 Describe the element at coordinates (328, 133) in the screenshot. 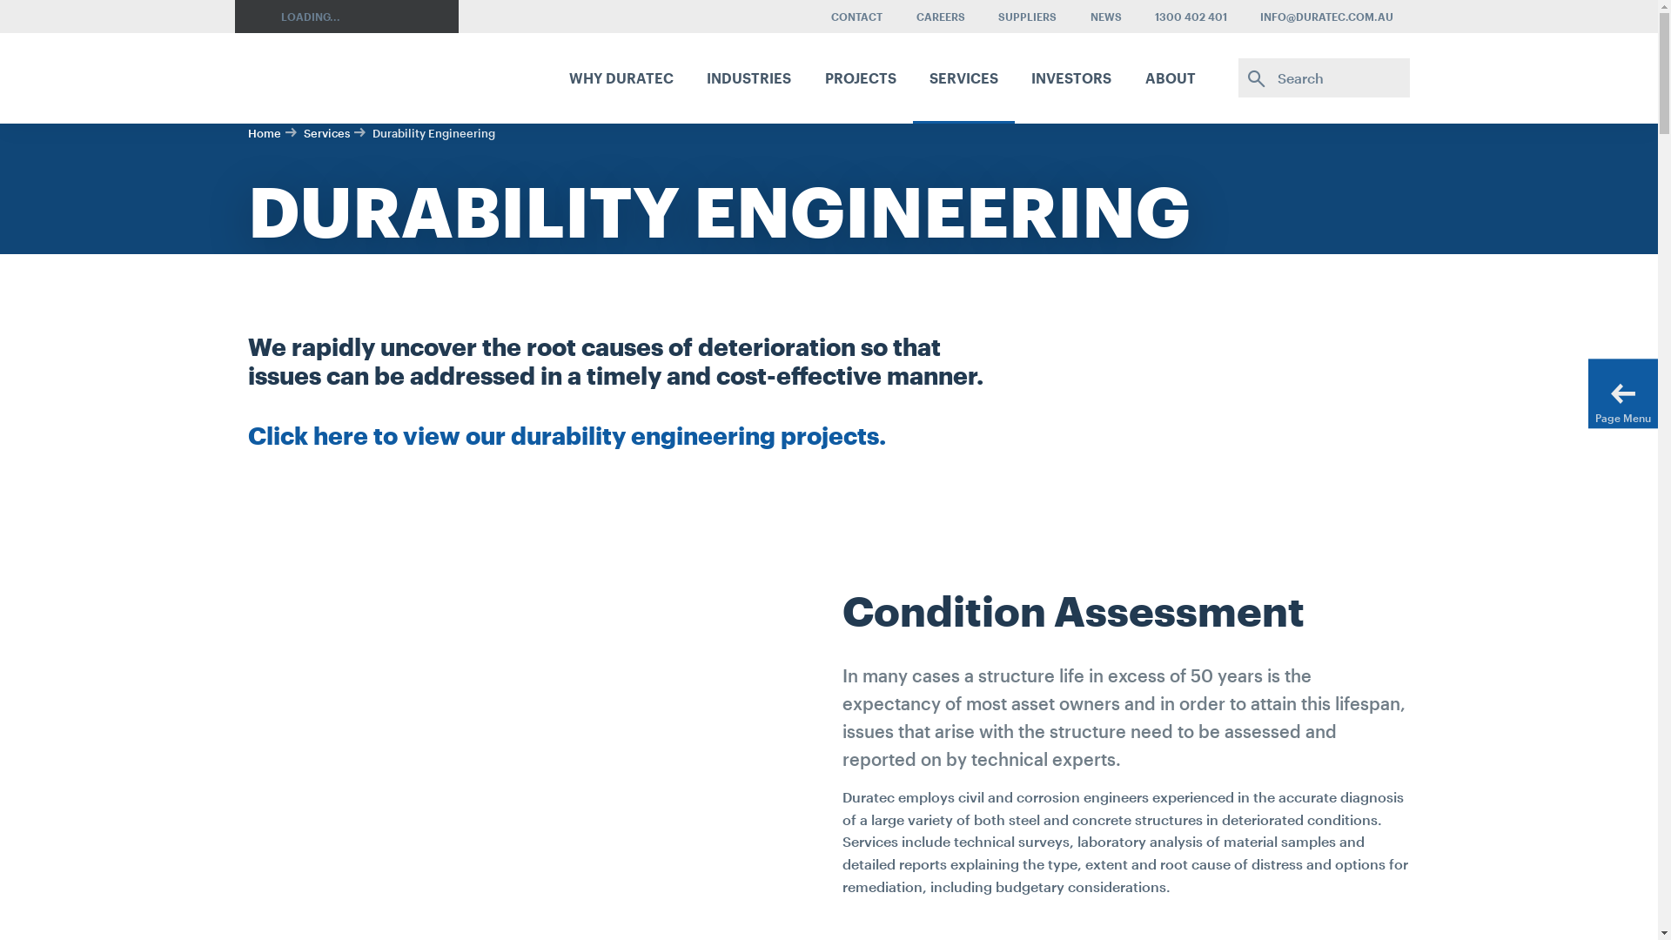

I see `Services` at that location.